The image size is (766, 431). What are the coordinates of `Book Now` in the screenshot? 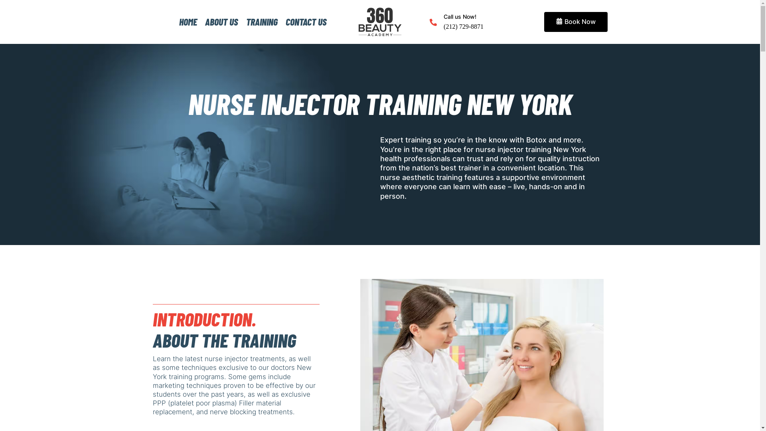 It's located at (576, 22).